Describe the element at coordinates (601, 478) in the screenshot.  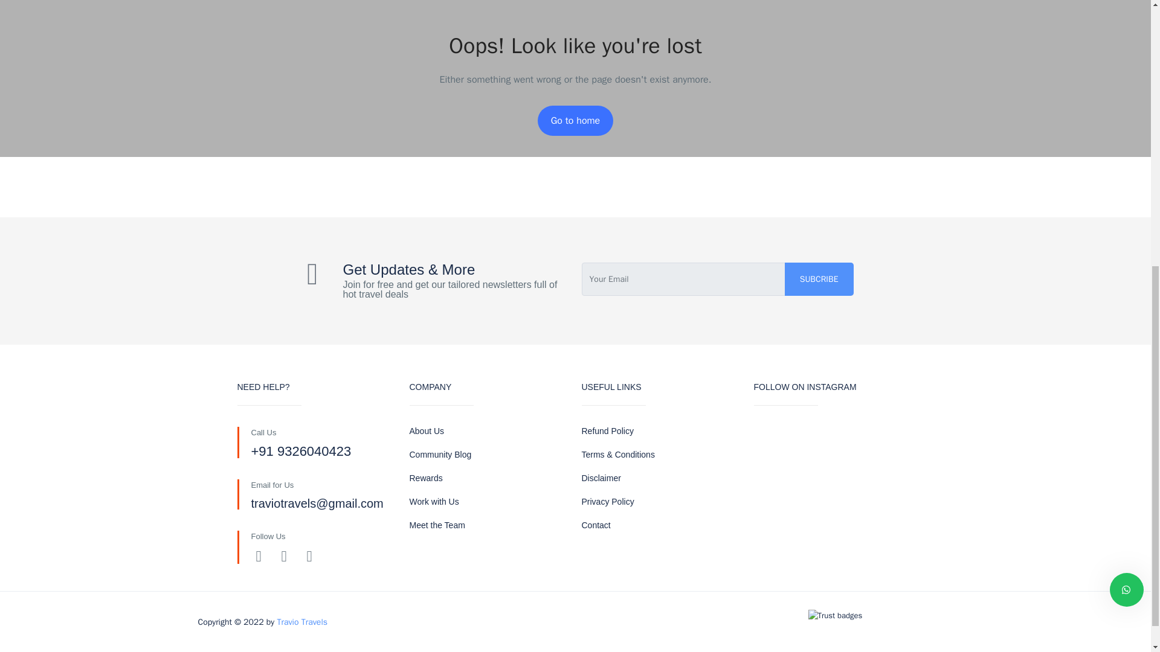
I see `Disclaimer` at that location.